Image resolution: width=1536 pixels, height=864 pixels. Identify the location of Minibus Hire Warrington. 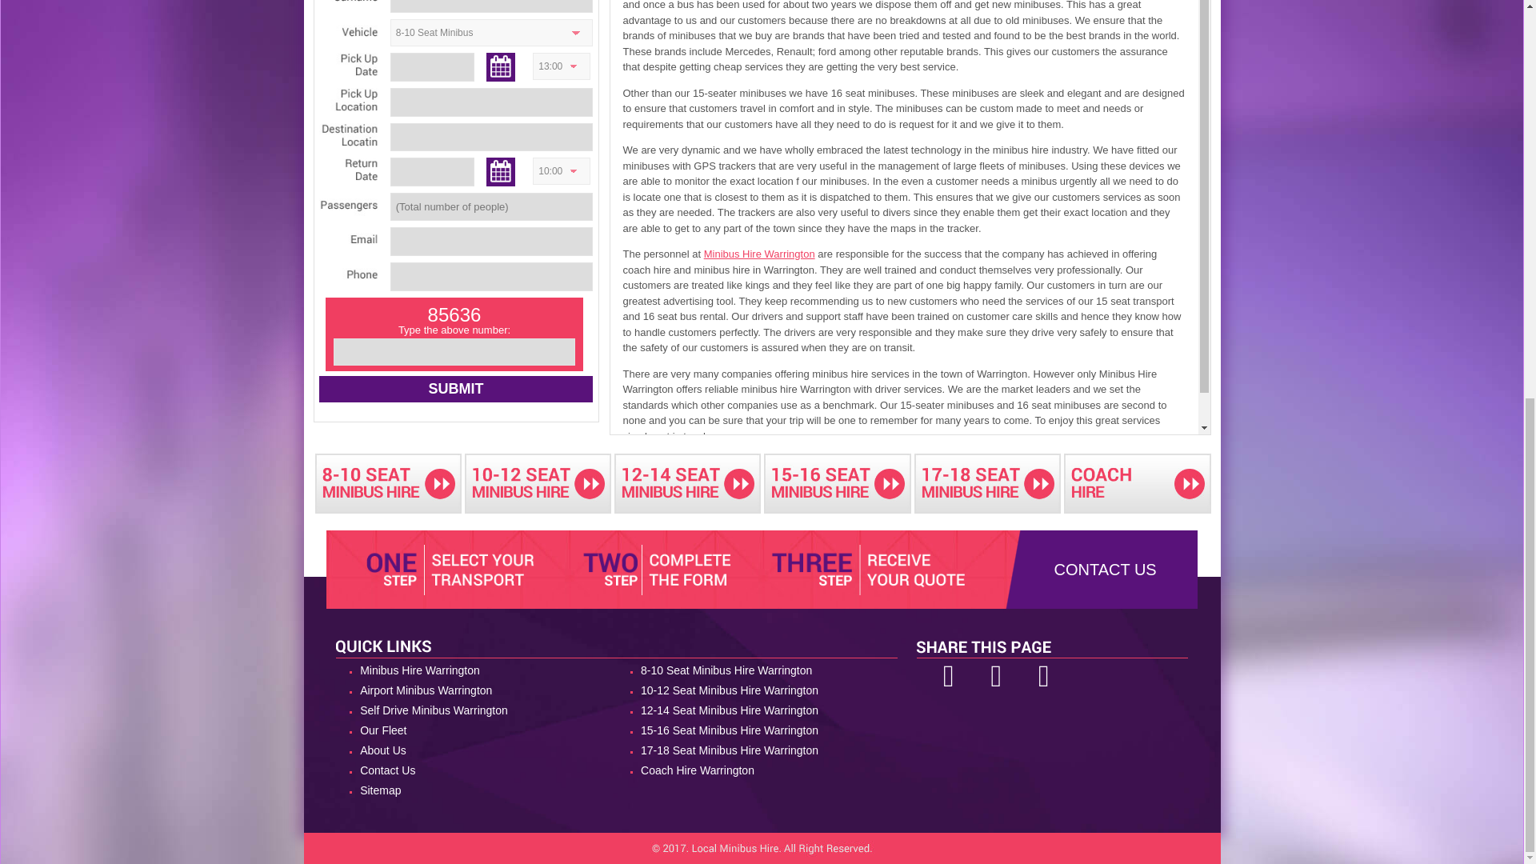
(477, 670).